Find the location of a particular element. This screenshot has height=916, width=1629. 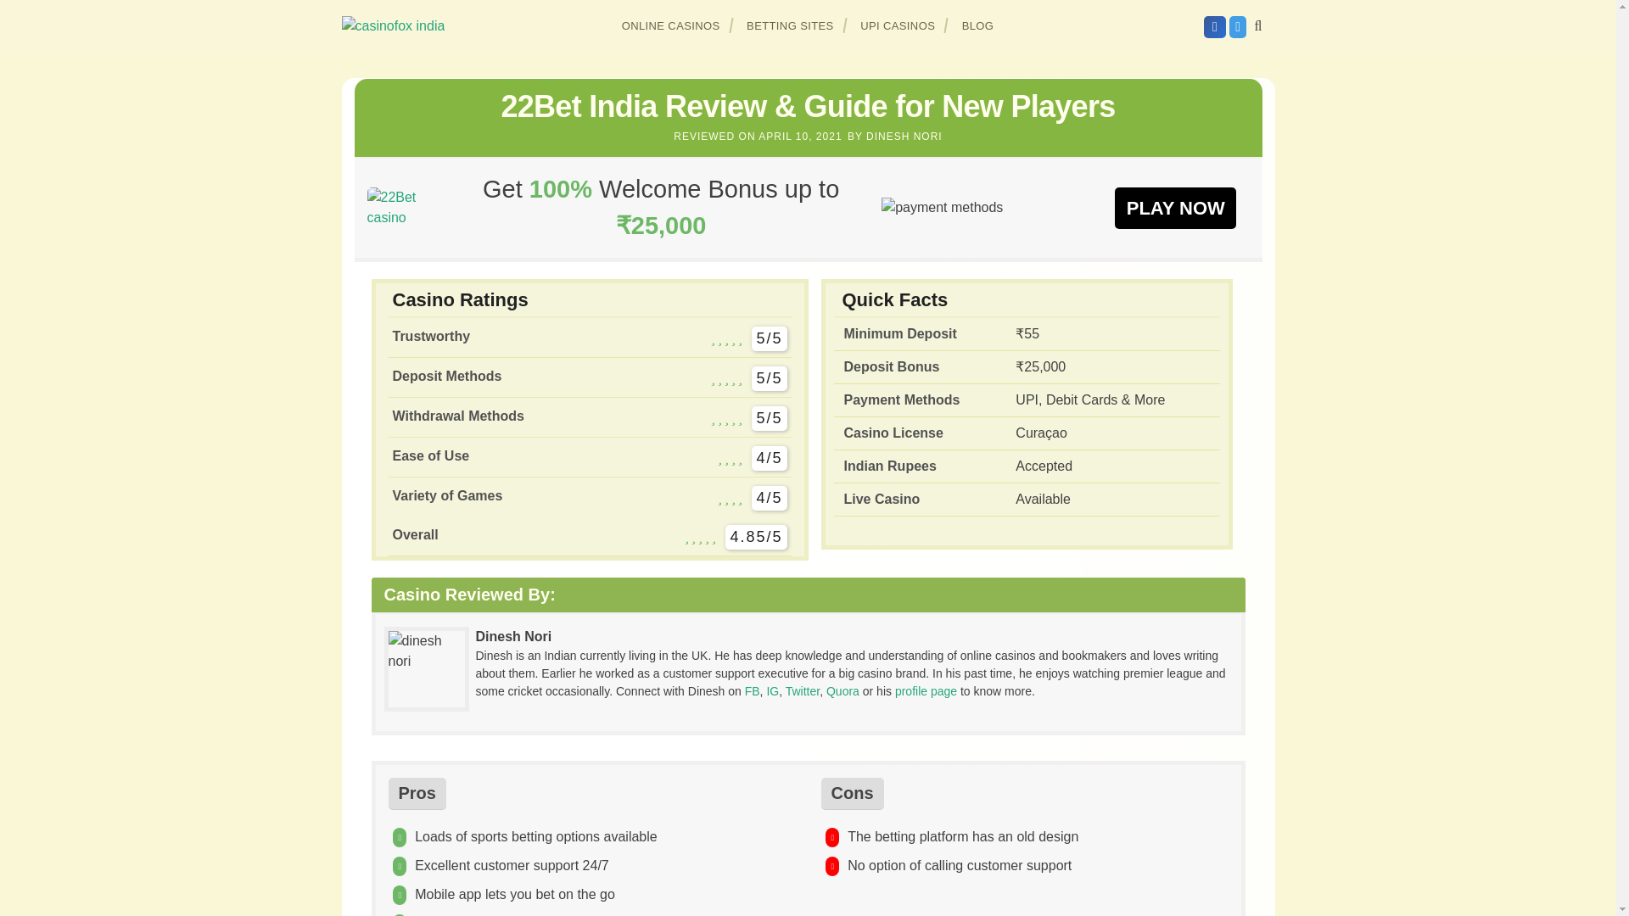

BLOG is located at coordinates (977, 25).